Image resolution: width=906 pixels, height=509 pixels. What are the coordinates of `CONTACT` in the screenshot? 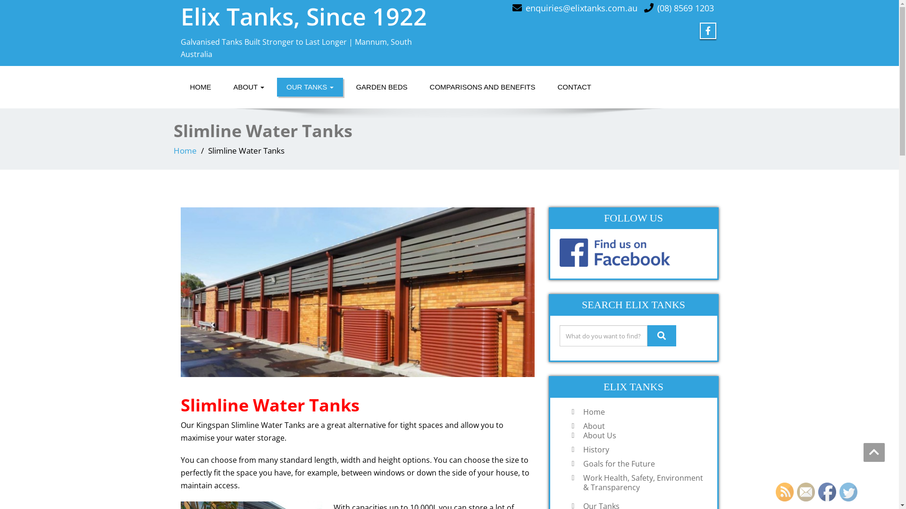 It's located at (575, 87).